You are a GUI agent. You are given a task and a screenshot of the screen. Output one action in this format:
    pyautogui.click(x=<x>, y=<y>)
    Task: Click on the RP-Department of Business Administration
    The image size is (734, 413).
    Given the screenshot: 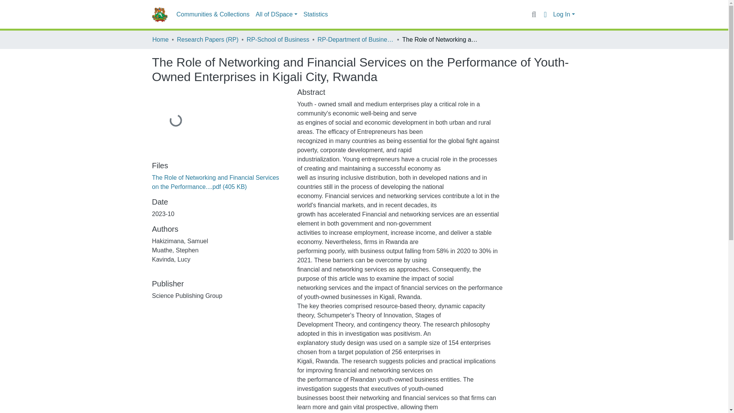 What is the action you would take?
    pyautogui.click(x=356, y=39)
    